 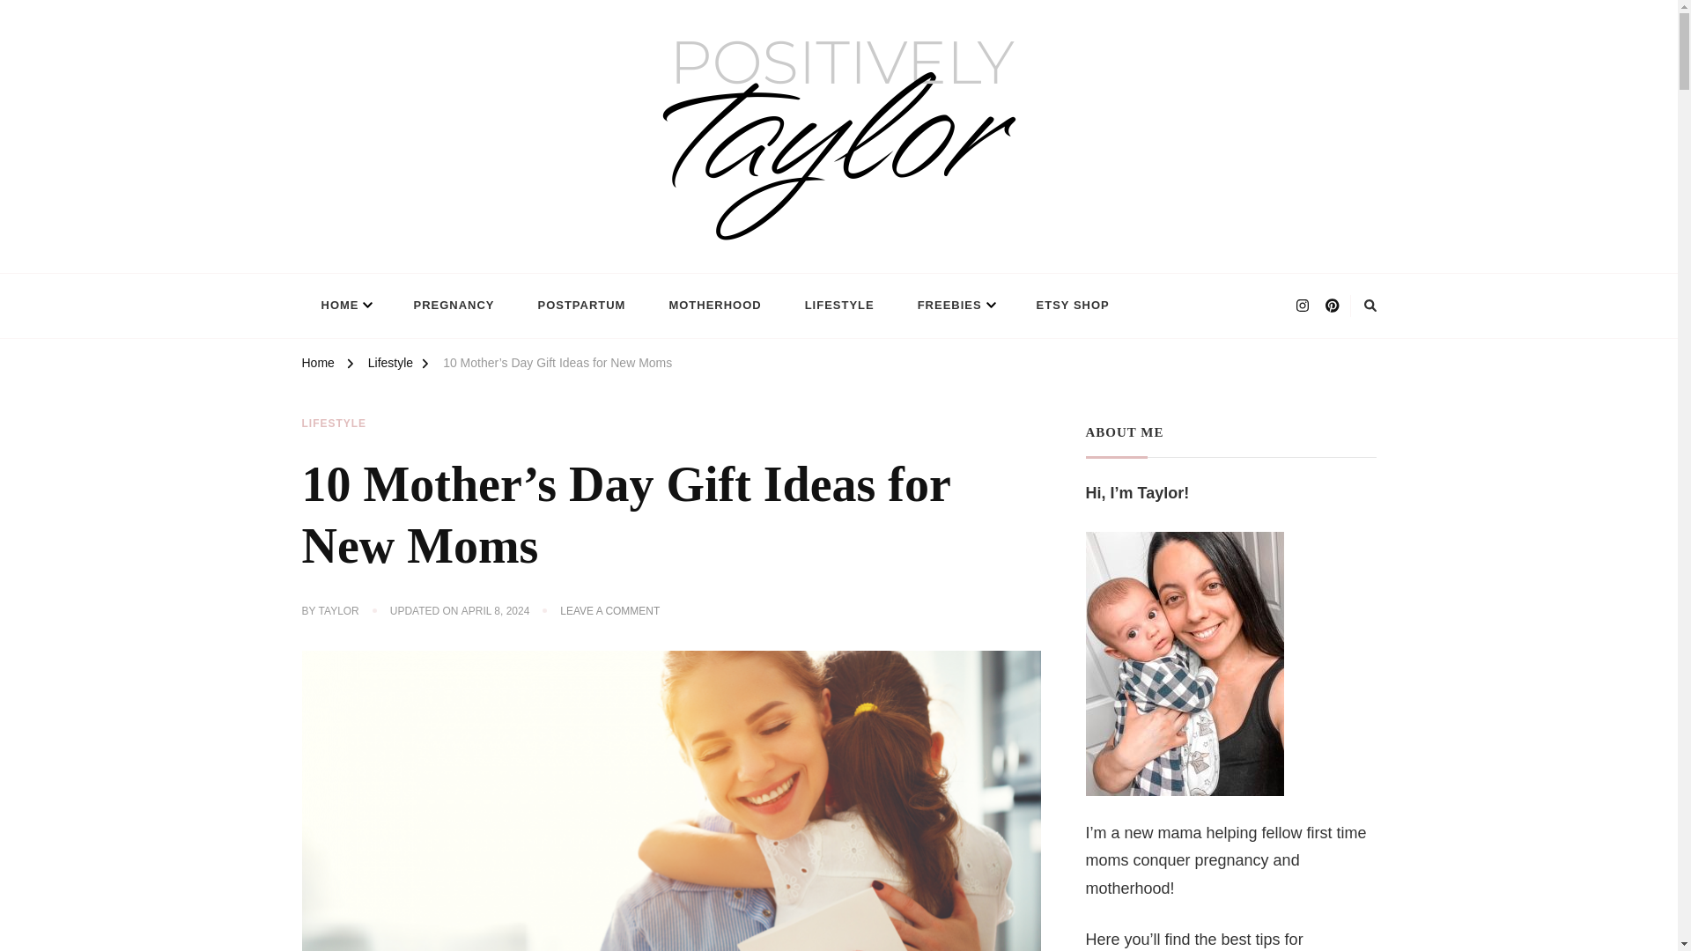 What do you see at coordinates (344, 305) in the screenshot?
I see `HOME` at bounding box center [344, 305].